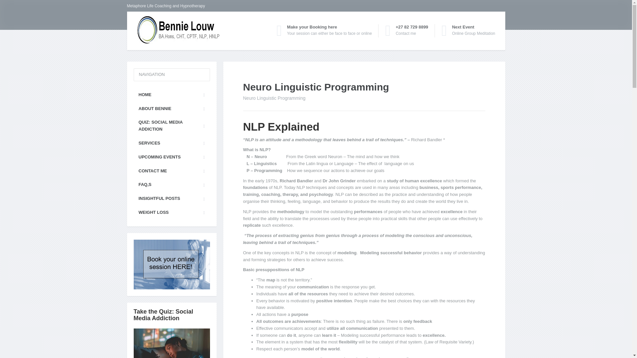 This screenshot has width=637, height=358. I want to click on ABOUT BENNIE, so click(171, 171).